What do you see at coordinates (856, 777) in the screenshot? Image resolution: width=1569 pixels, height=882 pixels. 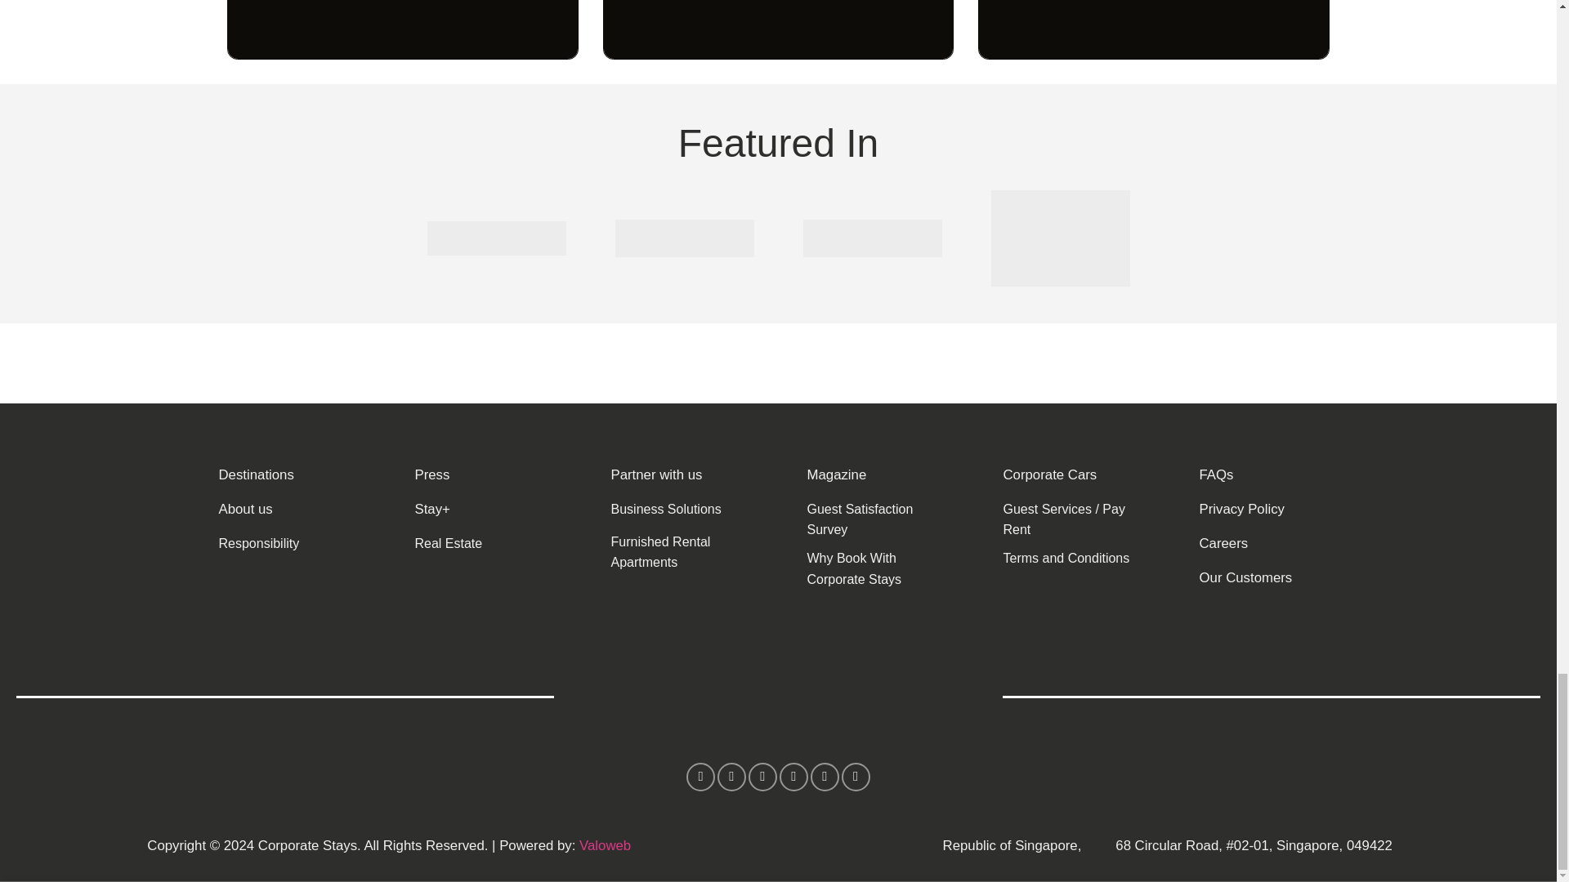 I see `Follow on YouTube` at bounding box center [856, 777].